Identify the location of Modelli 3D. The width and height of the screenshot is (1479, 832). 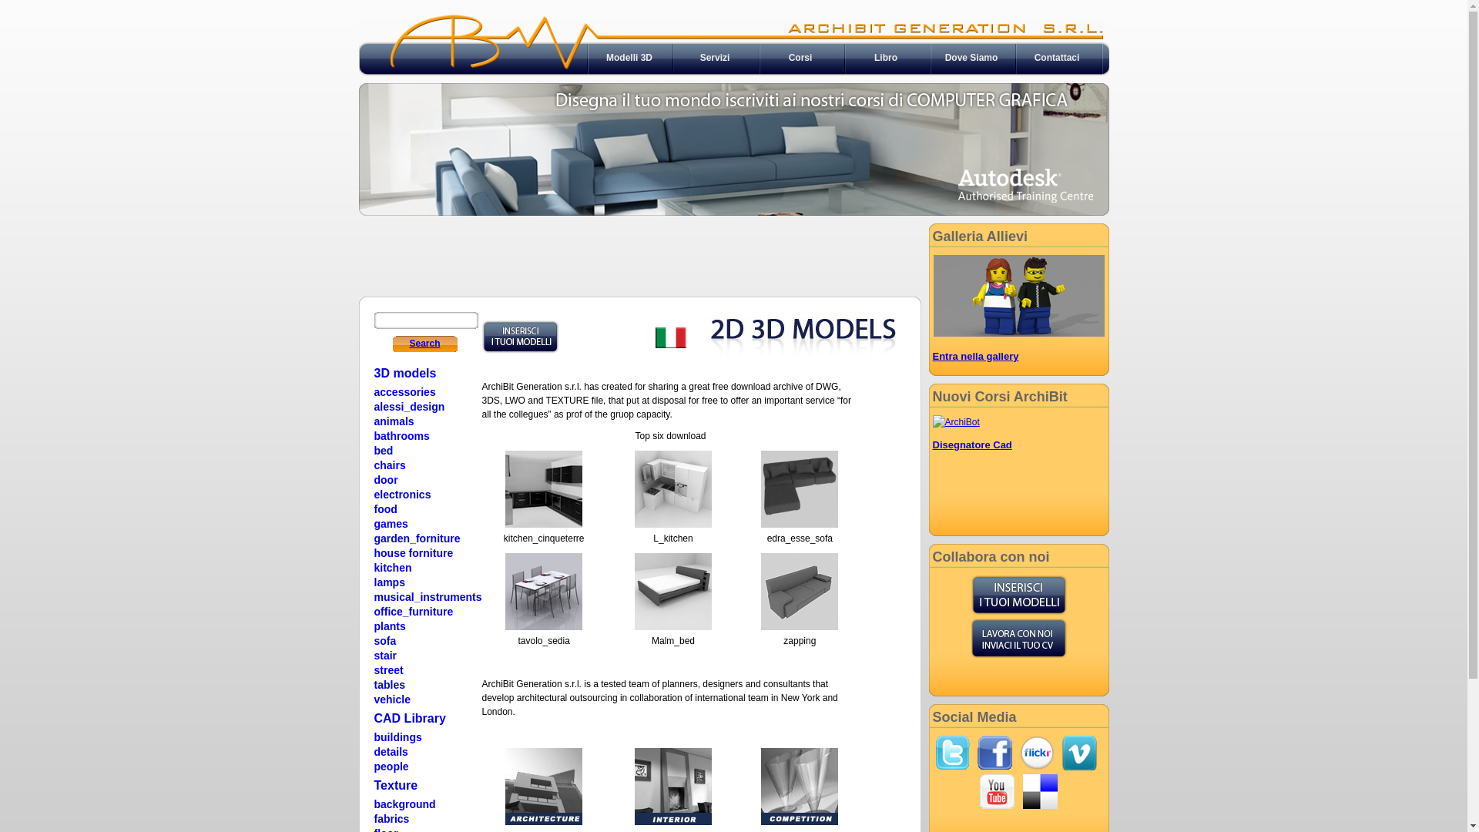
(629, 58).